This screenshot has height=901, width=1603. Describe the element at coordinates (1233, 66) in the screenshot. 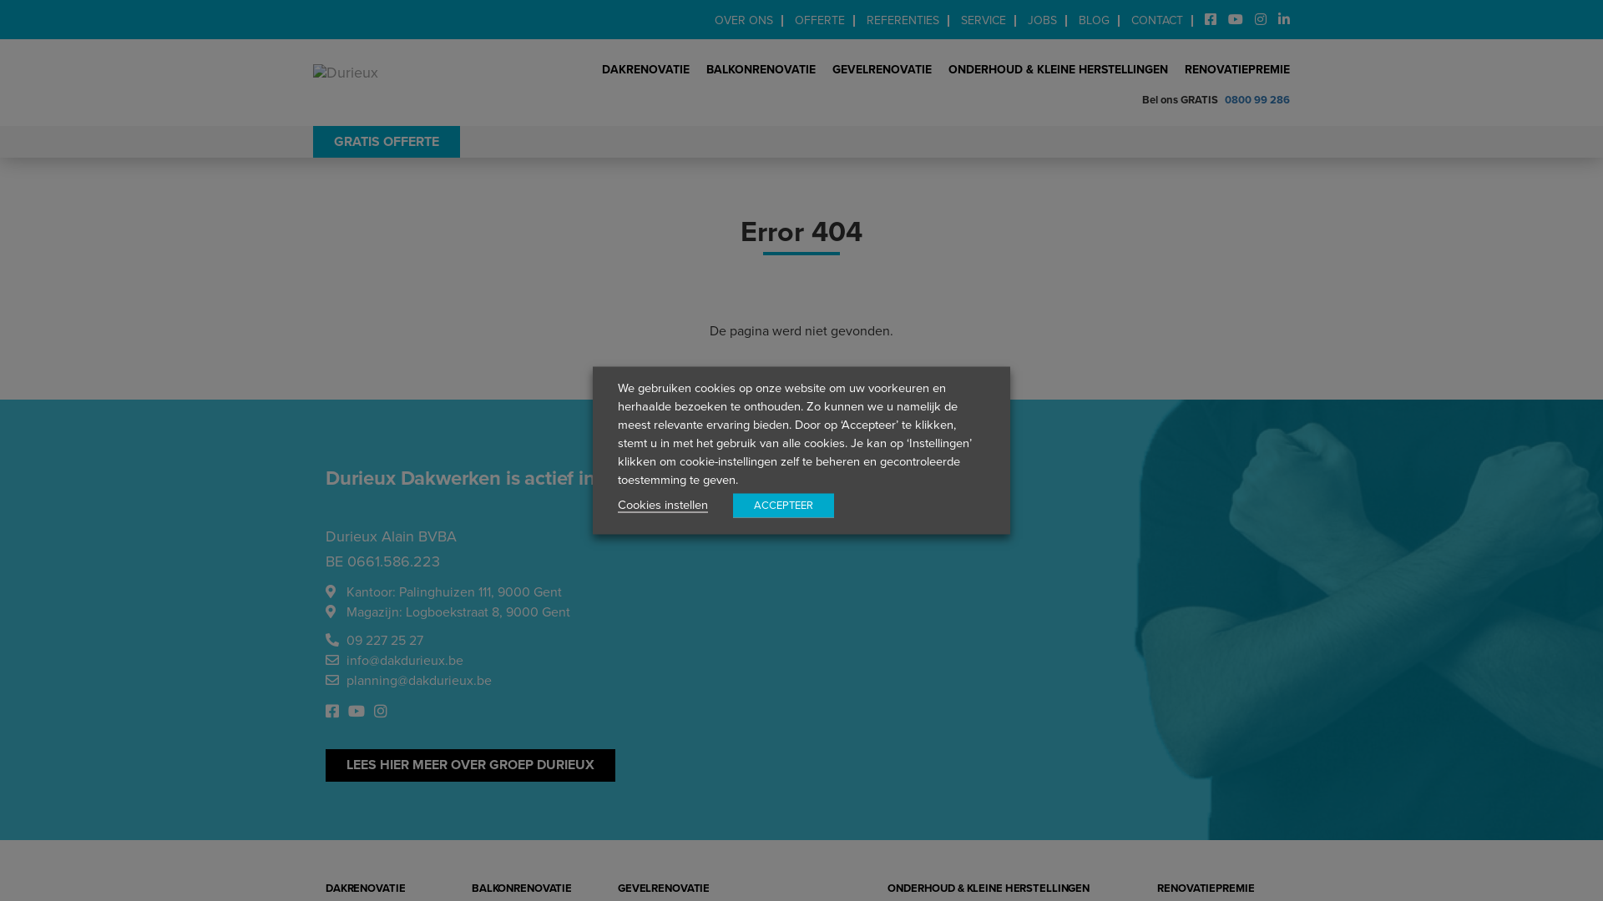

I see `RENOVATIEPREMIE` at that location.